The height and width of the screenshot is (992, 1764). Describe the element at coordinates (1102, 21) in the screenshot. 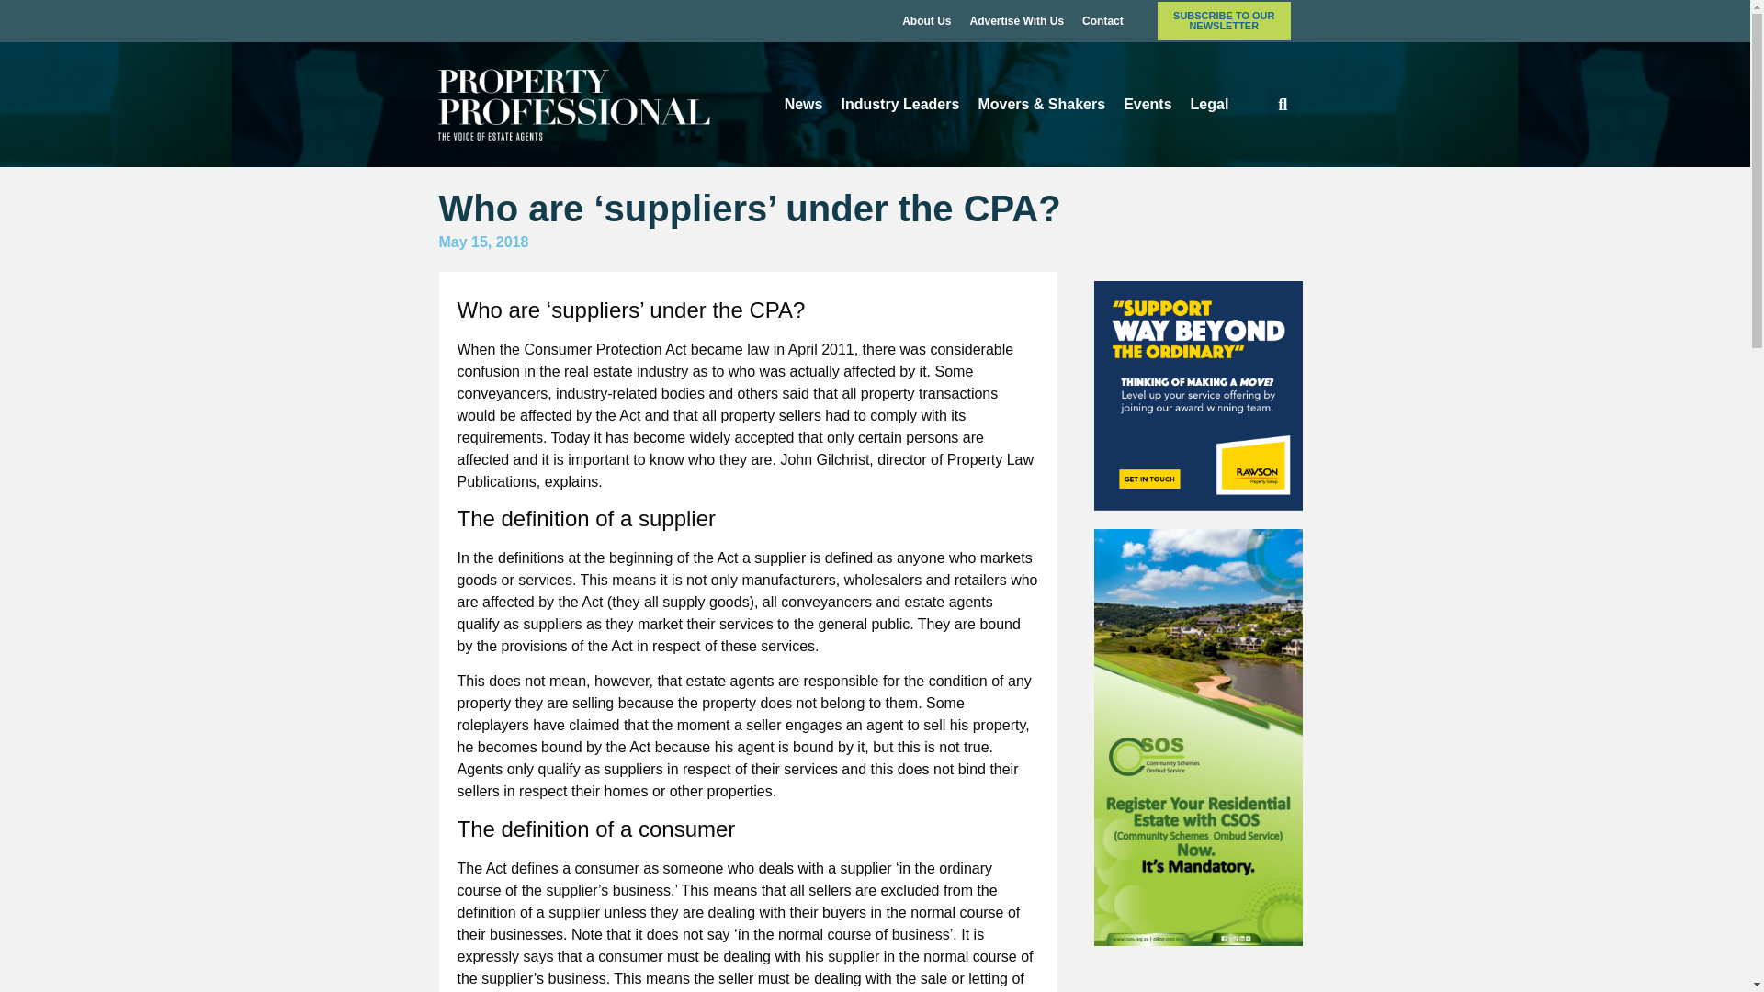

I see `Contact` at that location.